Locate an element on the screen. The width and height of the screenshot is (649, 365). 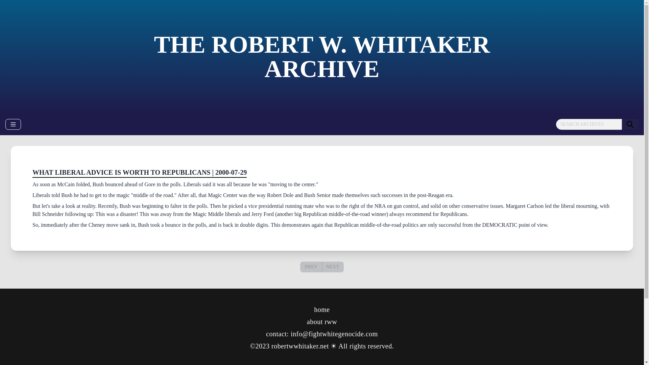
about rww is located at coordinates (322, 322).